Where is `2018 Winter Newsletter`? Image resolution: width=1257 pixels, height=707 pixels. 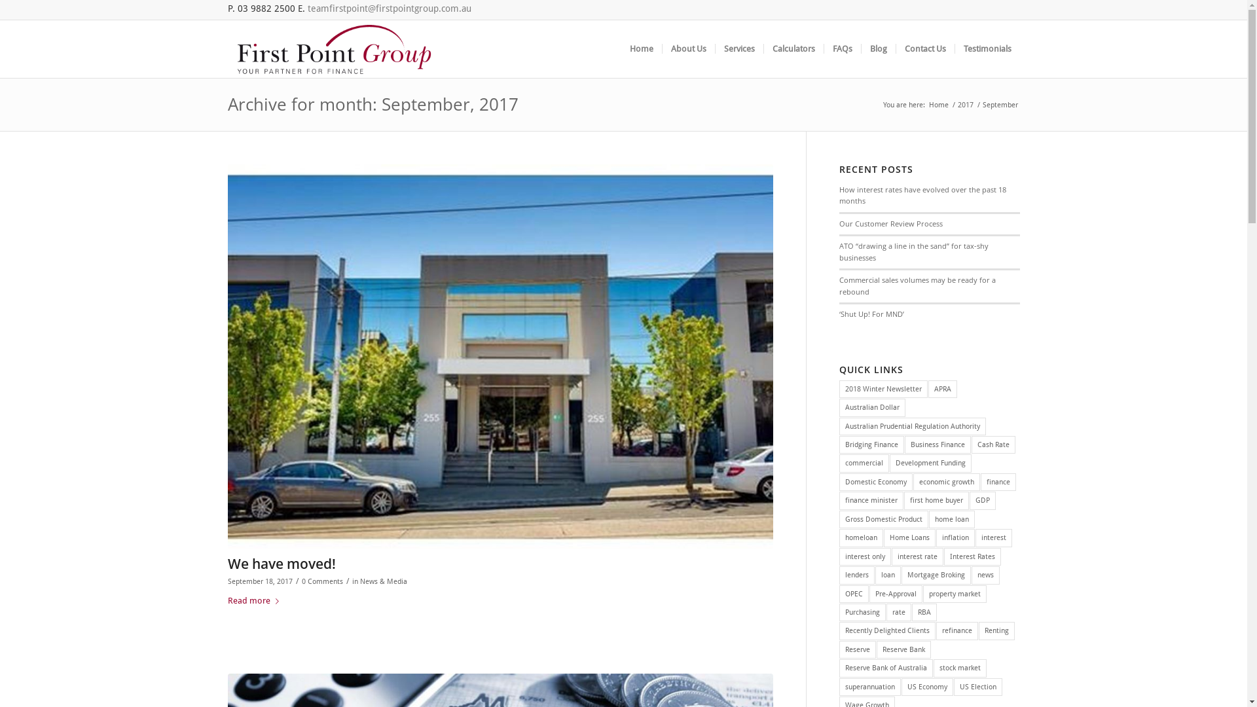 2018 Winter Newsletter is located at coordinates (884, 389).